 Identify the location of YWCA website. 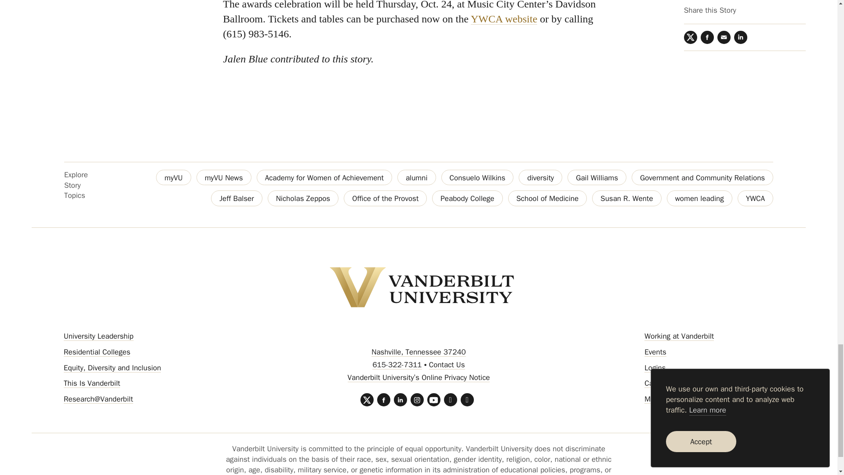
(504, 19).